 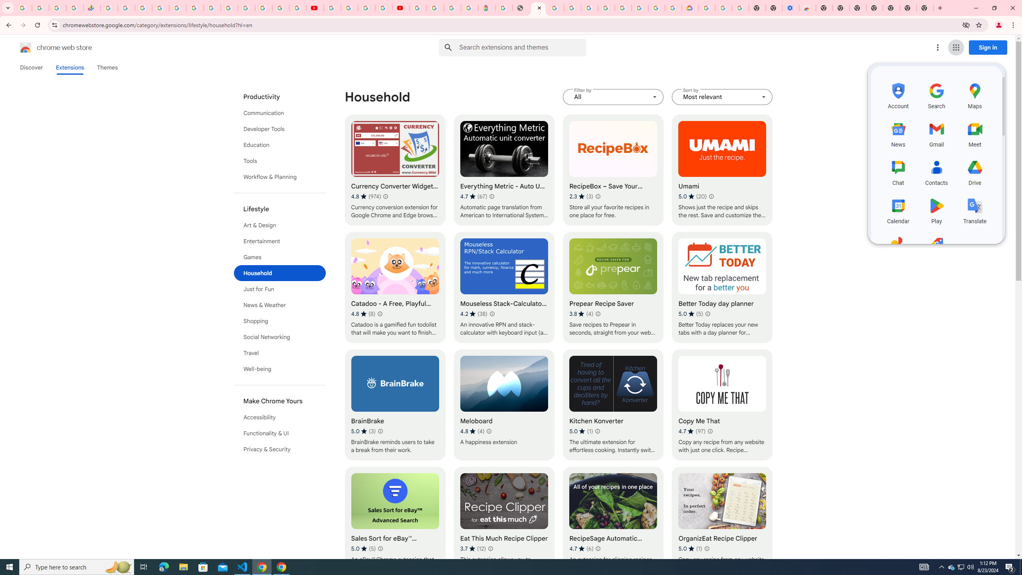 What do you see at coordinates (572, 8) in the screenshot?
I see `Ad Settings` at bounding box center [572, 8].